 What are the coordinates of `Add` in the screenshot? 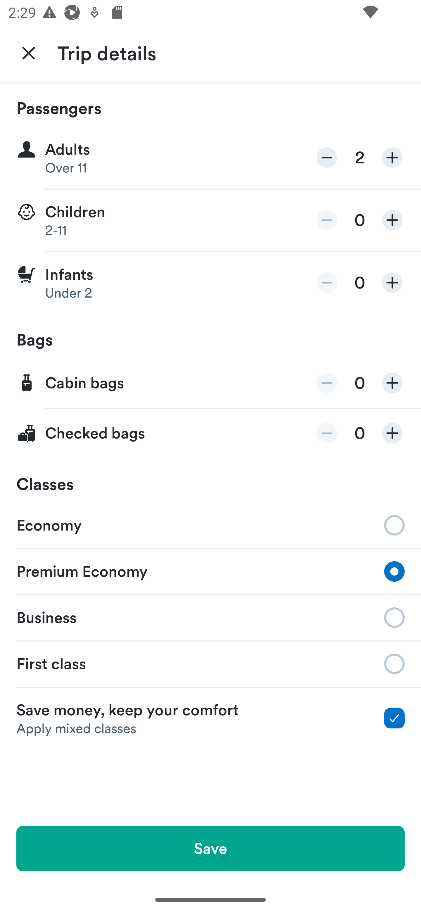 It's located at (392, 383).